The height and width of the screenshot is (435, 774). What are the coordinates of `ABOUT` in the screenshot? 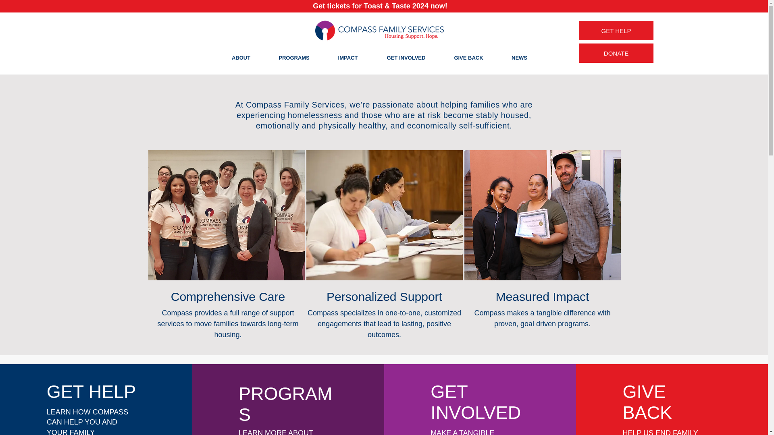 It's located at (241, 58).